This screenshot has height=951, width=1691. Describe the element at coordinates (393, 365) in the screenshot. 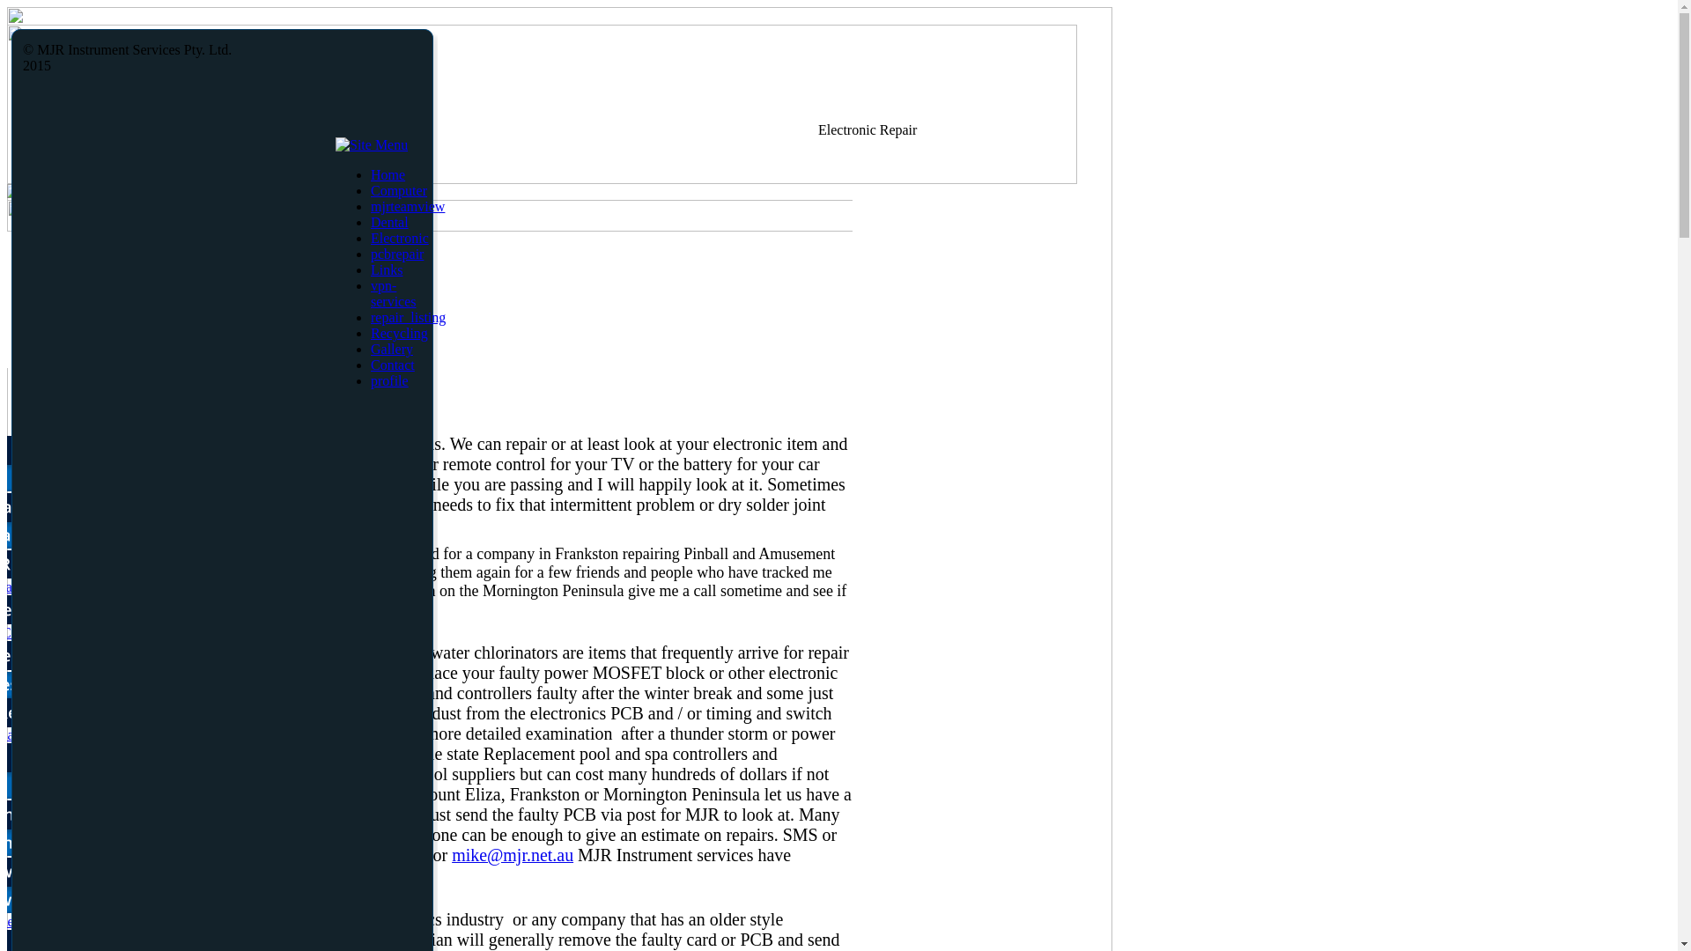

I see `Contact` at that location.